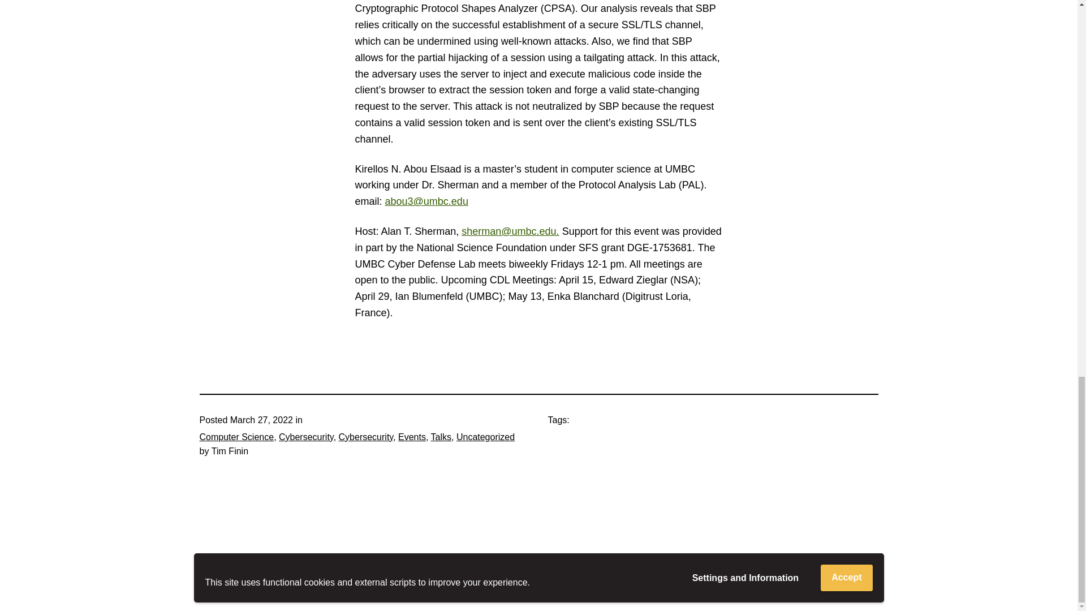  Describe the element at coordinates (366, 437) in the screenshot. I see `Cybersecurity` at that location.